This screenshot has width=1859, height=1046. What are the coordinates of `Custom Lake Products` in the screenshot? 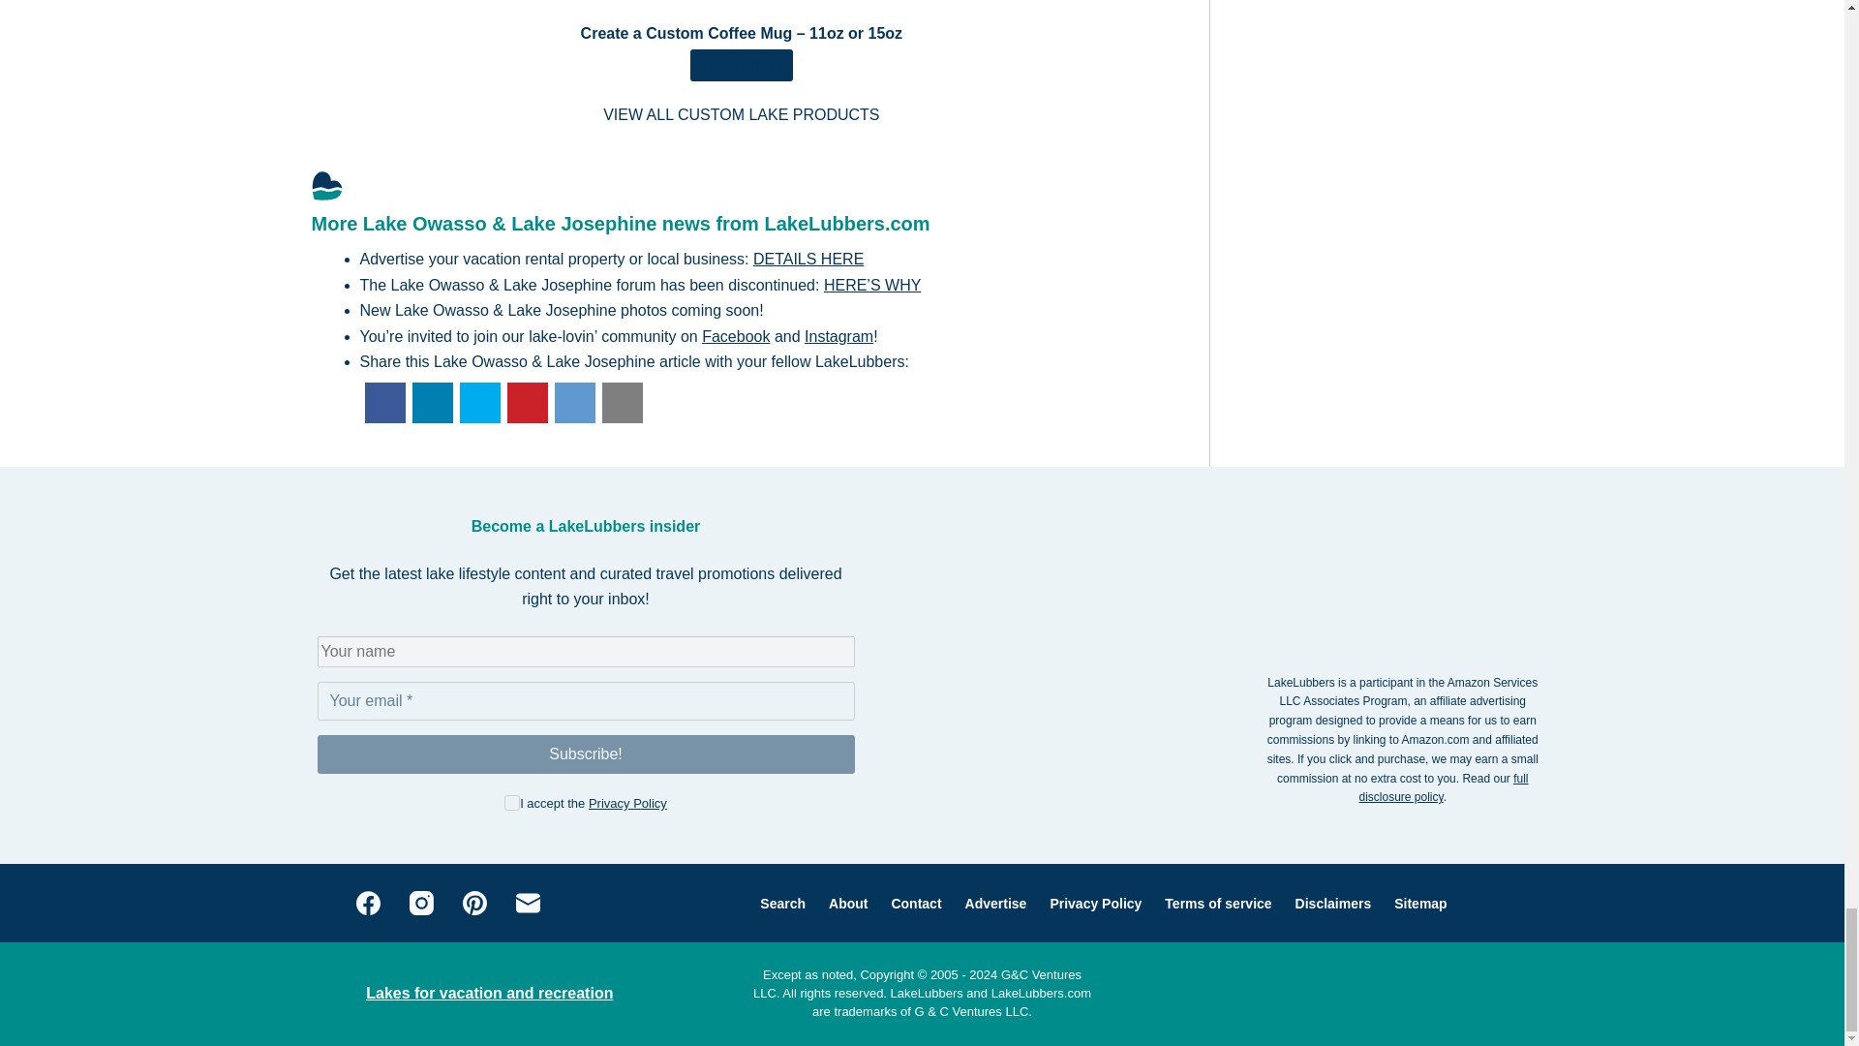 It's located at (741, 114).